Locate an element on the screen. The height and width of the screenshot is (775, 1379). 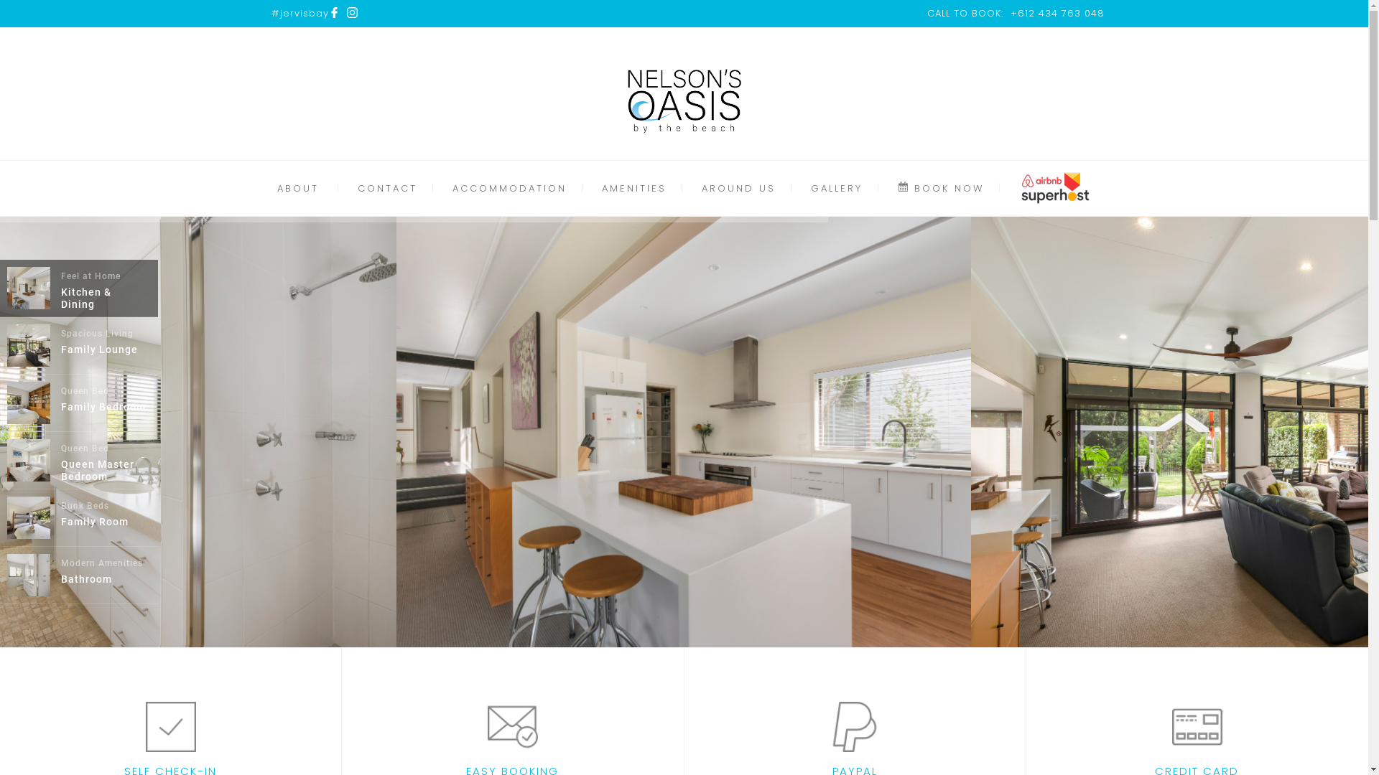
AROUND US is located at coordinates (738, 188).